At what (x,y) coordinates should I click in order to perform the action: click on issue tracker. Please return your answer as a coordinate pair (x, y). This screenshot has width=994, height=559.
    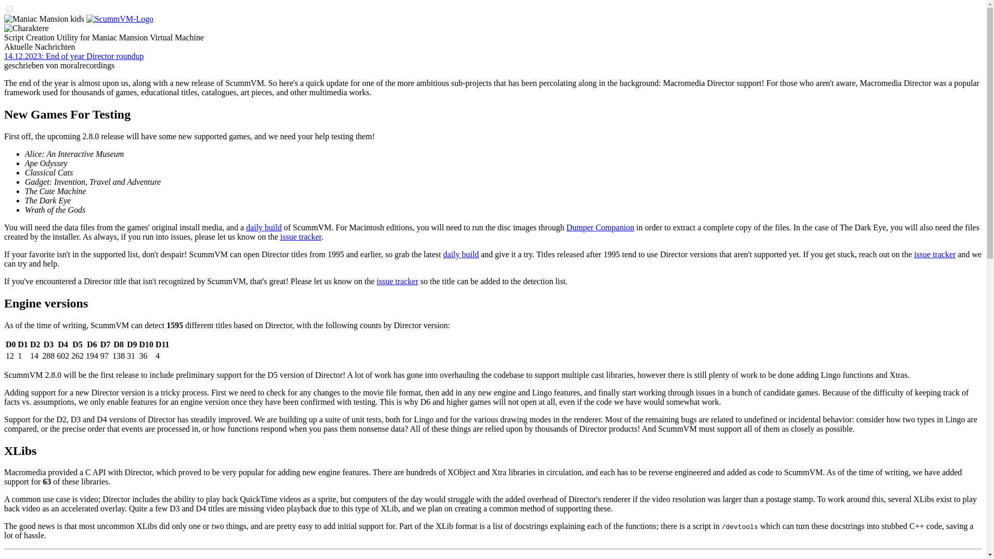
    Looking at the image, I should click on (398, 281).